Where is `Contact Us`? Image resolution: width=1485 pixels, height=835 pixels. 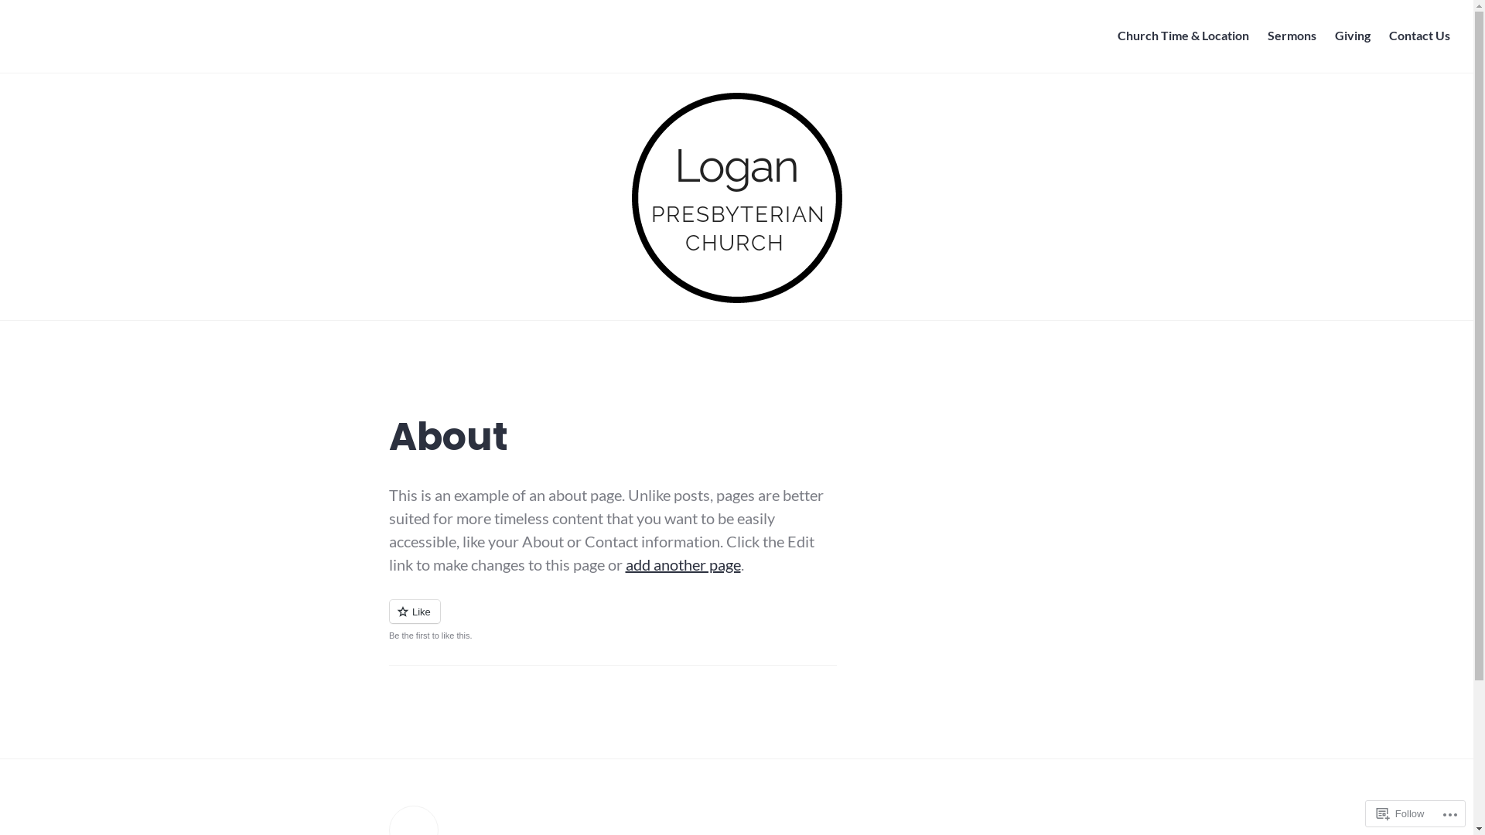
Contact Us is located at coordinates (1420, 36).